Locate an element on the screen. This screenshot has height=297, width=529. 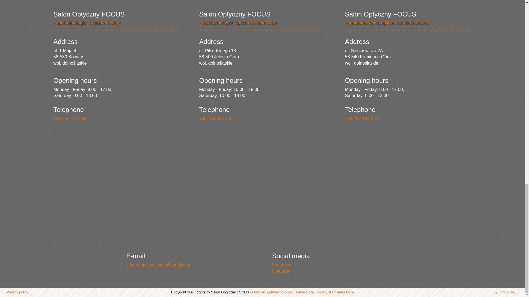
Runs the default program is located at coordinates (70, 119).